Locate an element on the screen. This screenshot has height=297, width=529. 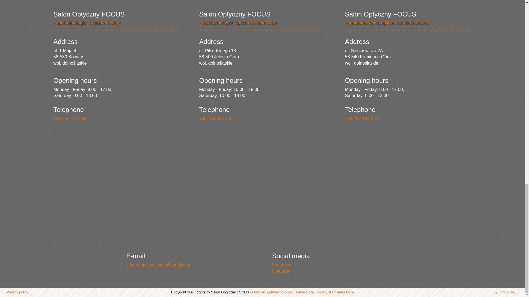
Runs the default program is located at coordinates (70, 119).